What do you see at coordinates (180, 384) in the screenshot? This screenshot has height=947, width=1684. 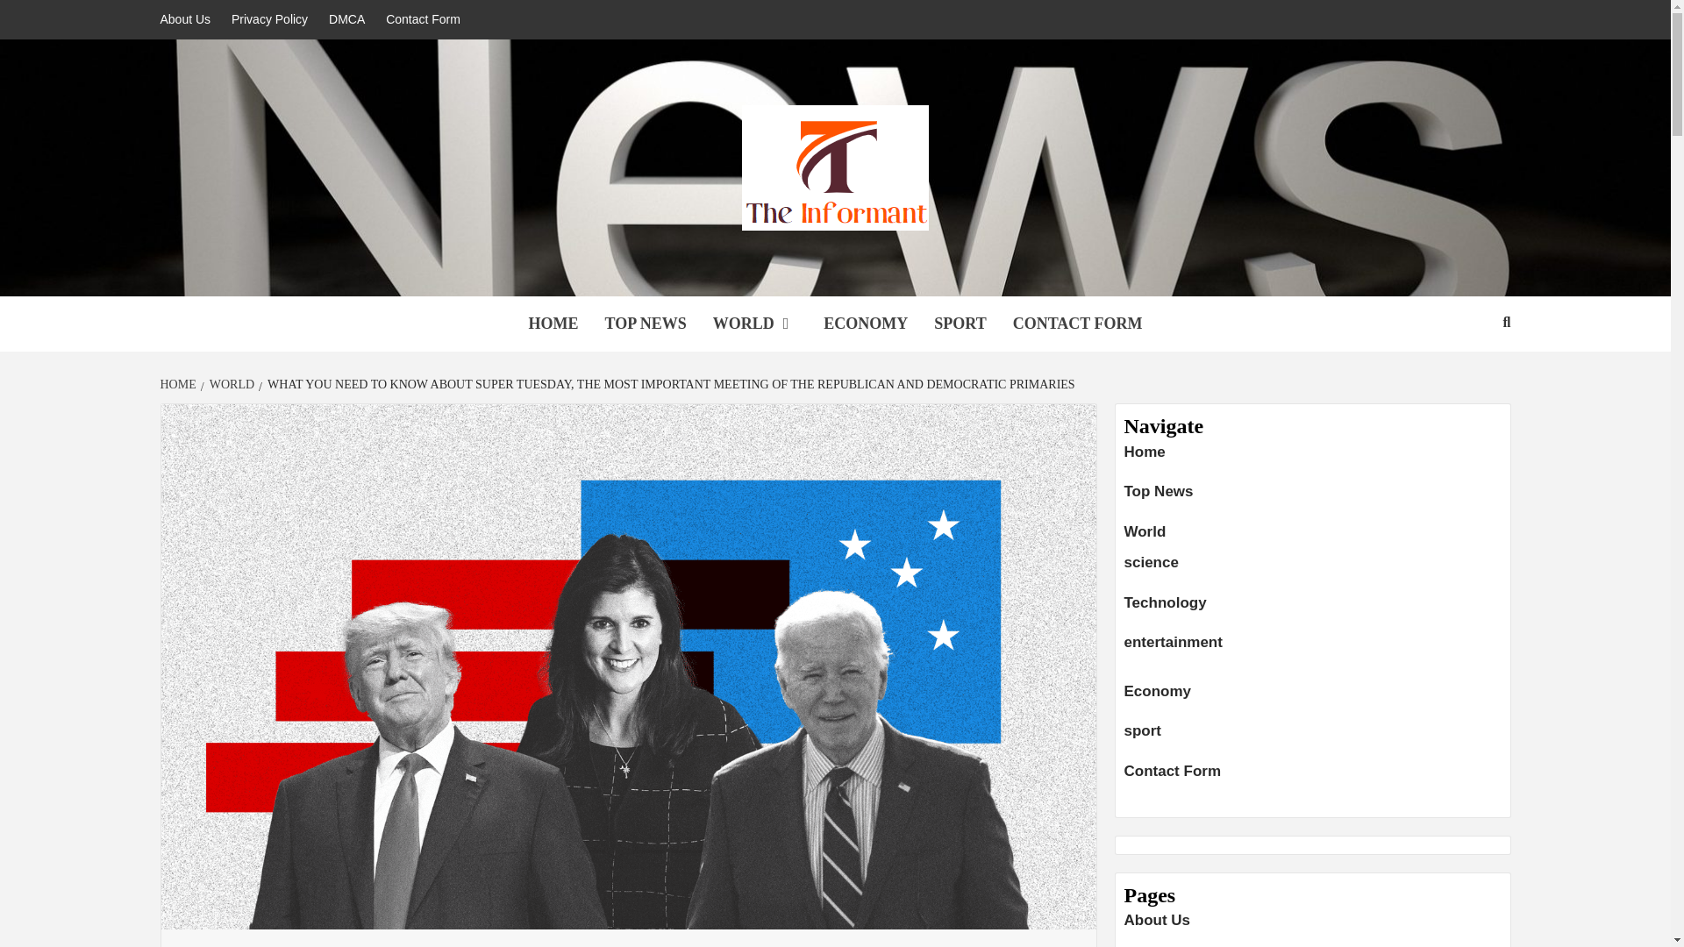 I see `HOME` at bounding box center [180, 384].